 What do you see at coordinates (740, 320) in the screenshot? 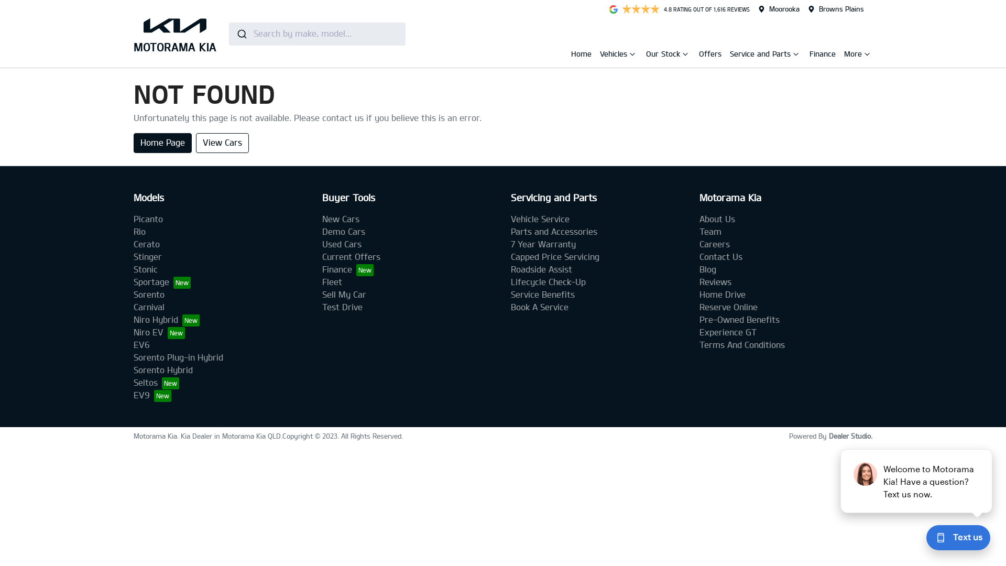
I see `Pre-Owned Benefits` at bounding box center [740, 320].